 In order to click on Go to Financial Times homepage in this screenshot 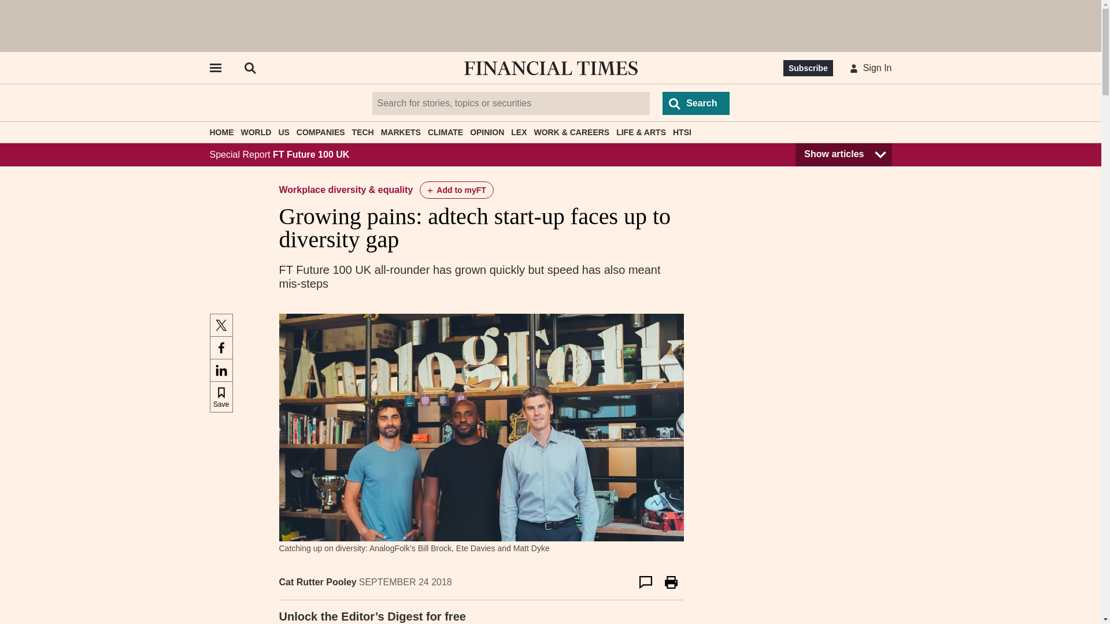, I will do `click(550, 68)`.